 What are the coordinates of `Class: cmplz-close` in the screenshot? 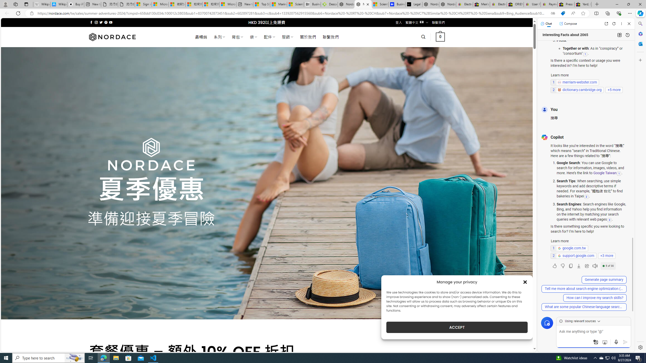 It's located at (525, 282).